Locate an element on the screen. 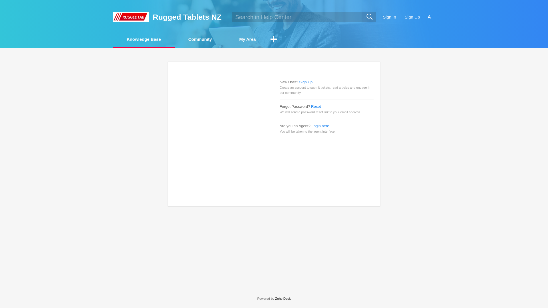 This screenshot has width=548, height=308. My Area is located at coordinates (247, 39).